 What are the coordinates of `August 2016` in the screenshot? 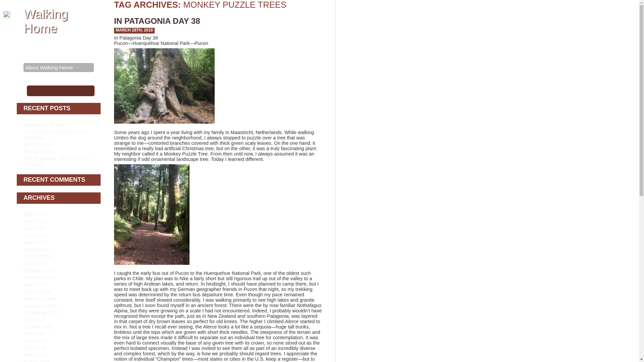 It's located at (38, 326).